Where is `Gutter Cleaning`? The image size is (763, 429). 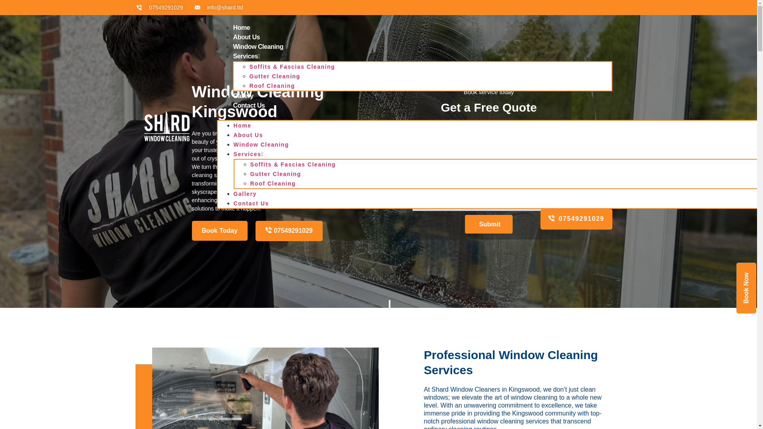 Gutter Cleaning is located at coordinates (276, 174).